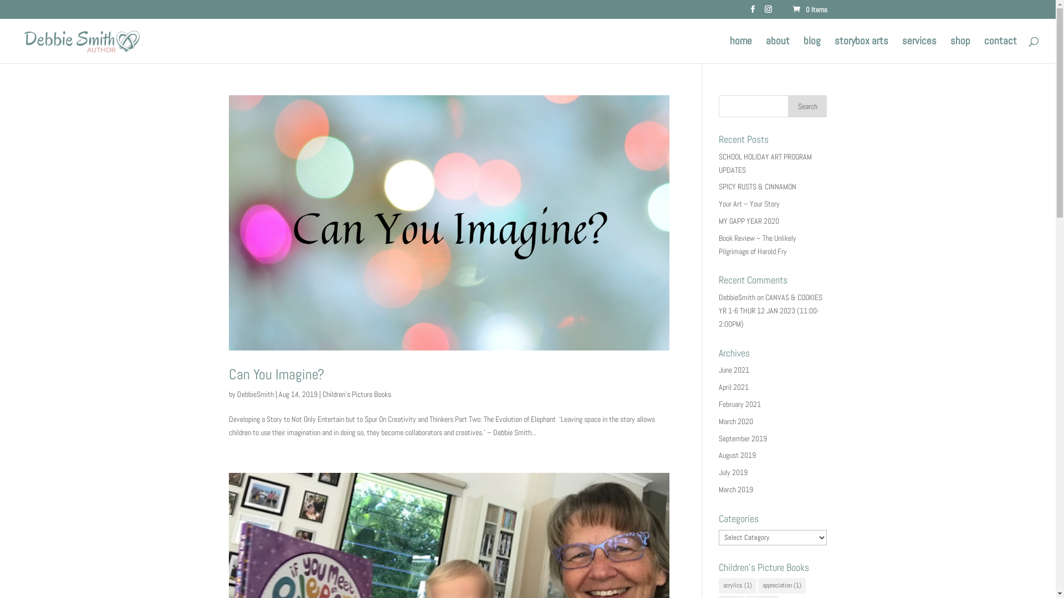 Image resolution: width=1064 pixels, height=598 pixels. I want to click on acrylics (1), so click(738, 586).